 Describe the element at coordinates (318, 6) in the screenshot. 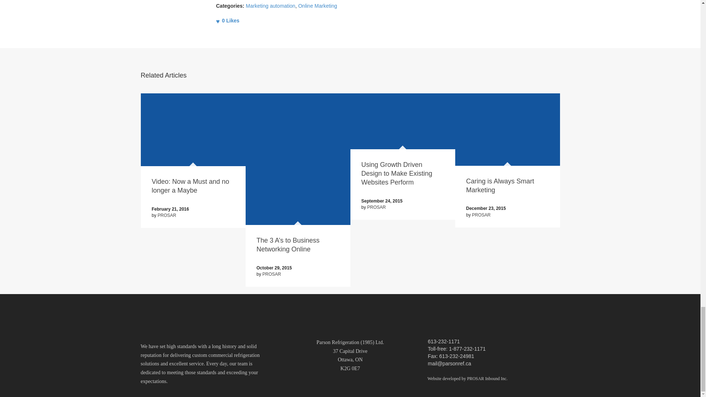

I see `Online Marketing` at that location.